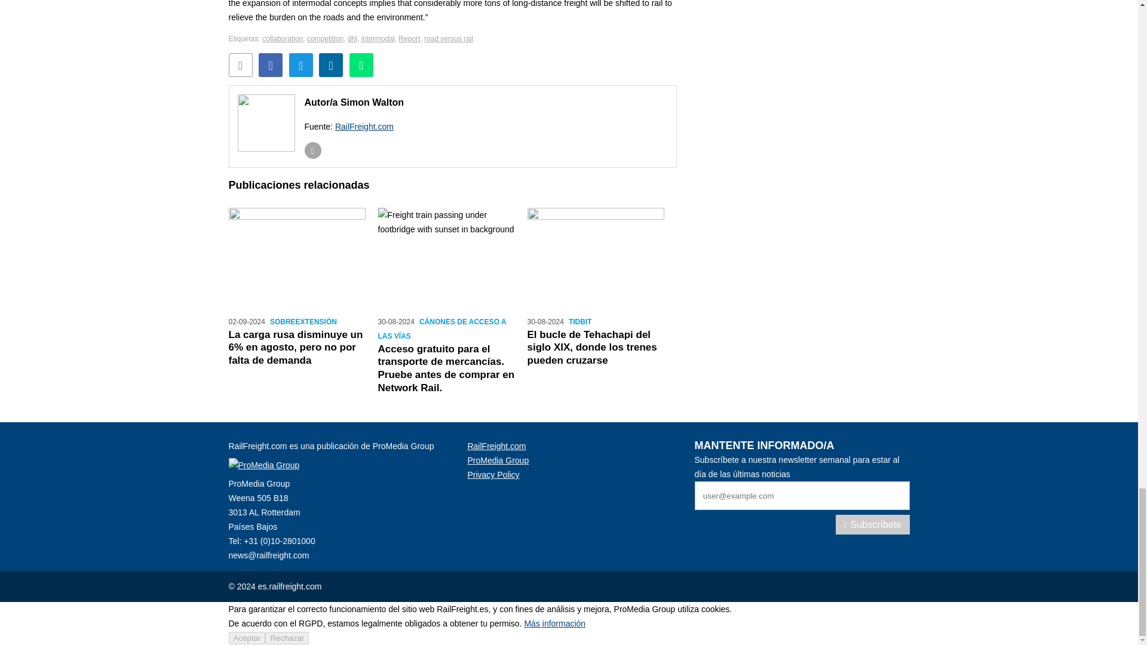 This screenshot has width=1147, height=645. Describe the element at coordinates (270, 64) in the screenshot. I see `Facebook` at that location.